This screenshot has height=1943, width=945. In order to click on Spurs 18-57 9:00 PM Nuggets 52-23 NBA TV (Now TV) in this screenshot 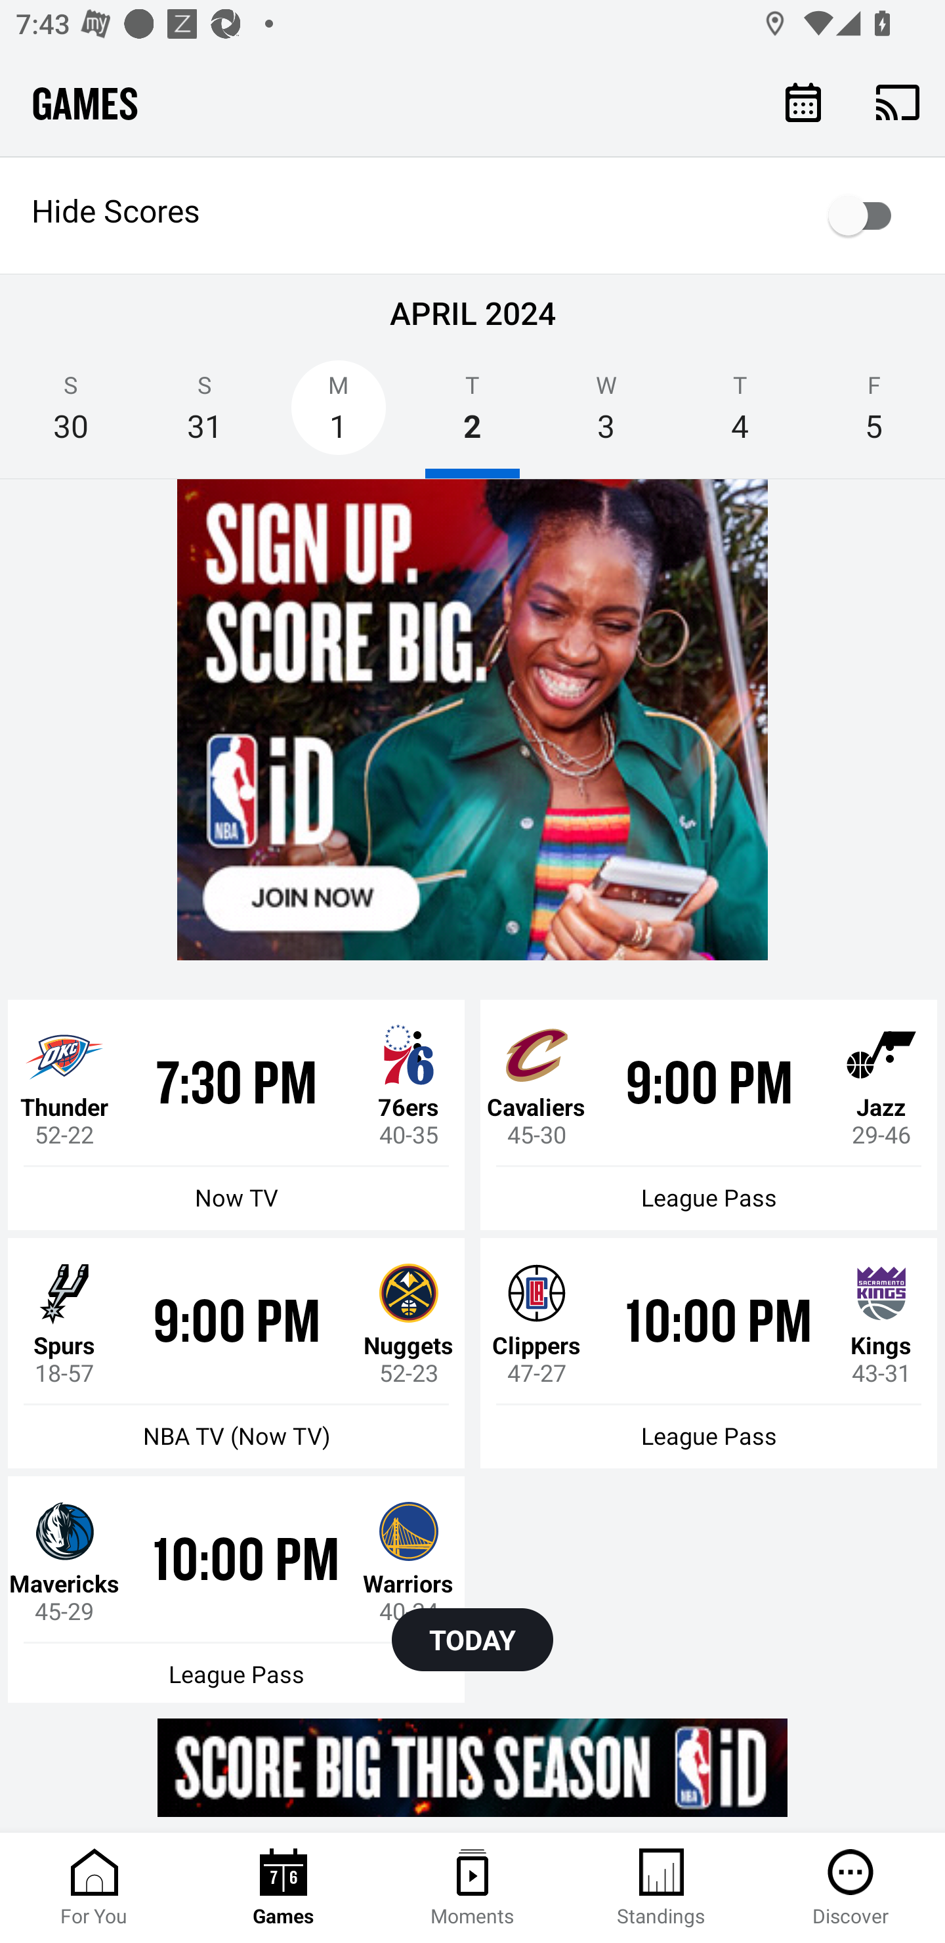, I will do `click(236, 1353)`.